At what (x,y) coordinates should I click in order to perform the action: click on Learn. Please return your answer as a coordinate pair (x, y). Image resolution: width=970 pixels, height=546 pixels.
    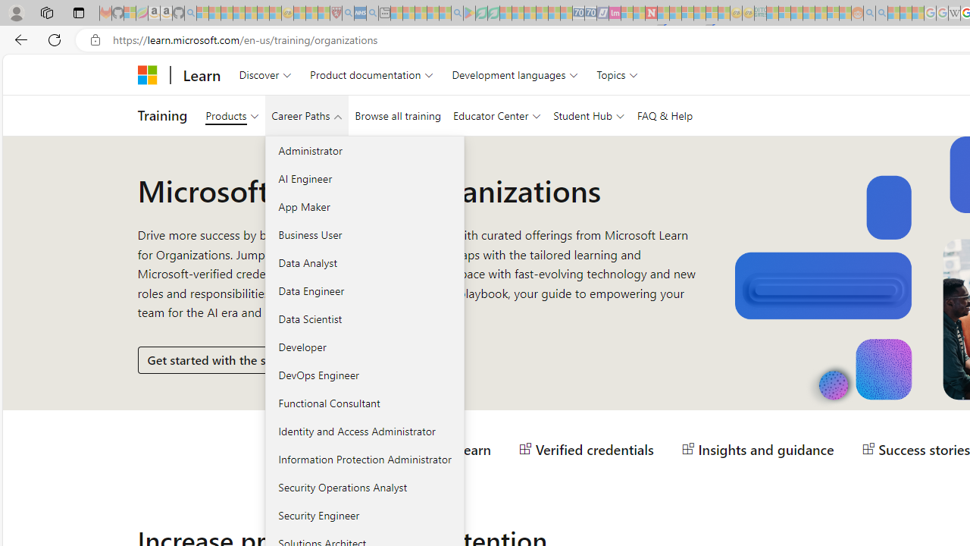
    Looking at the image, I should click on (202, 74).